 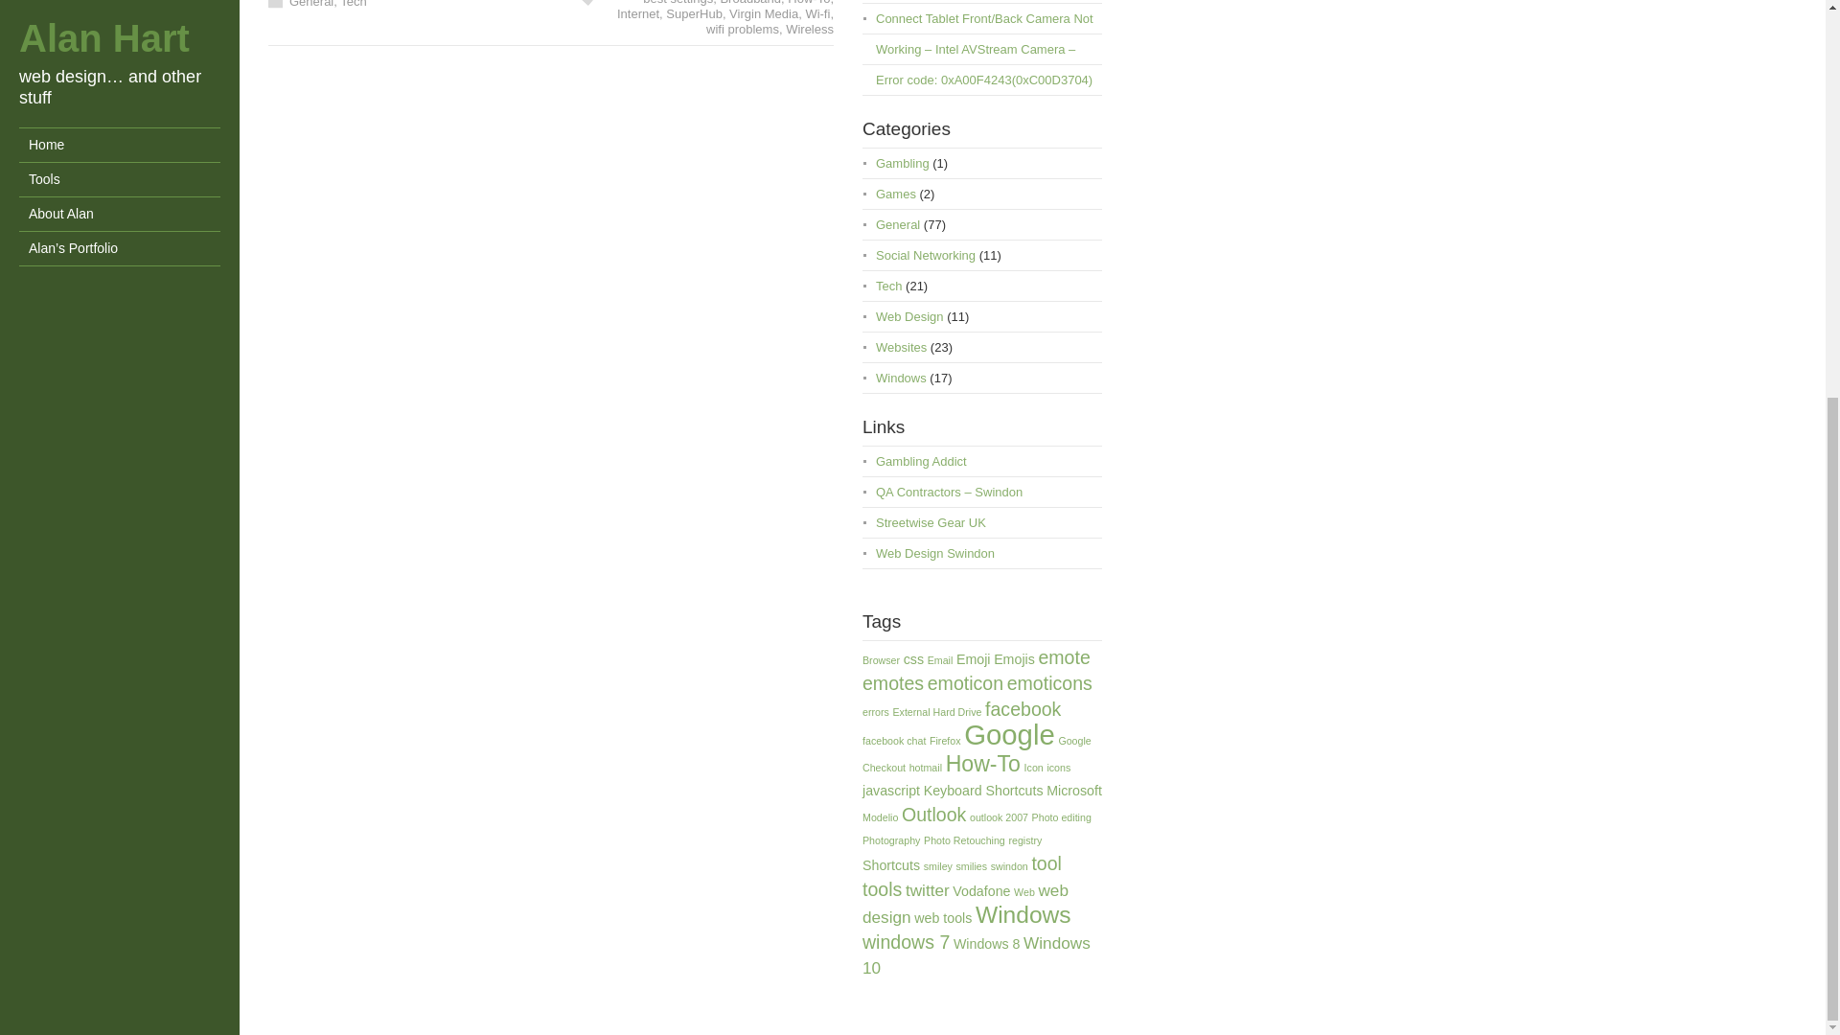 What do you see at coordinates (901, 397) in the screenshot?
I see `Windows` at bounding box center [901, 397].